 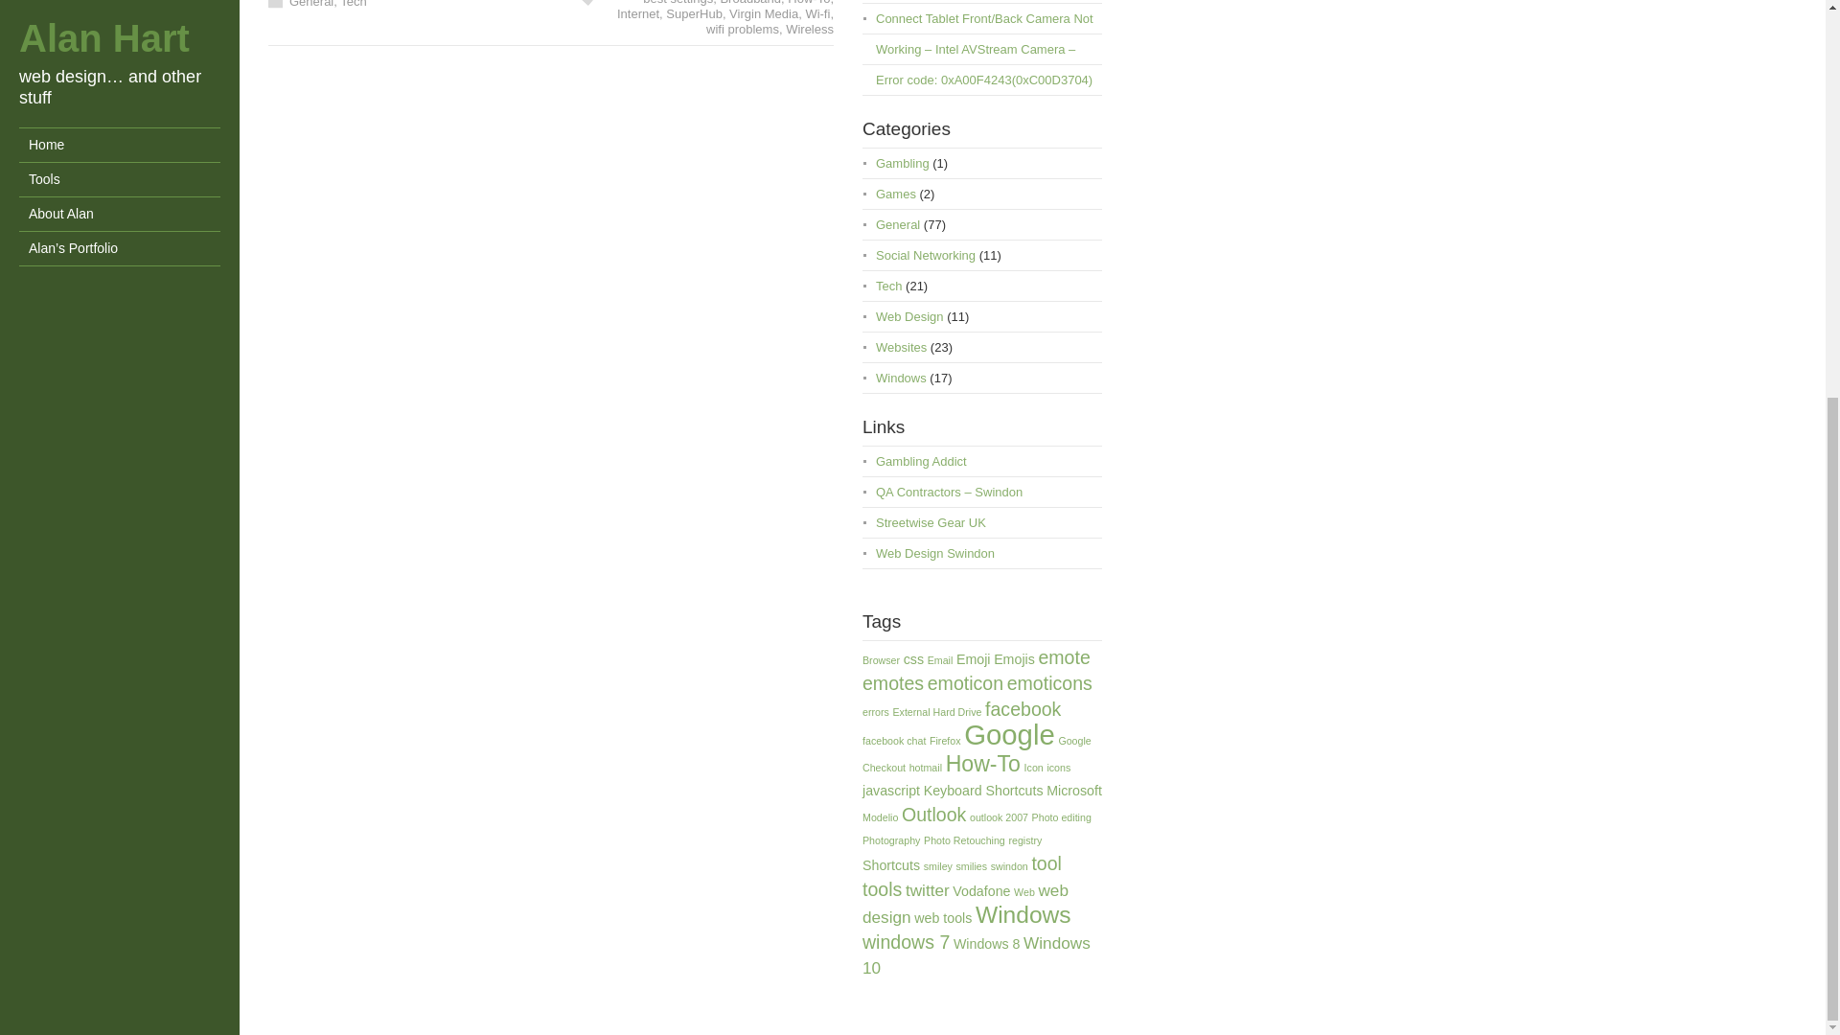 What do you see at coordinates (901, 397) in the screenshot?
I see `Windows` at bounding box center [901, 397].